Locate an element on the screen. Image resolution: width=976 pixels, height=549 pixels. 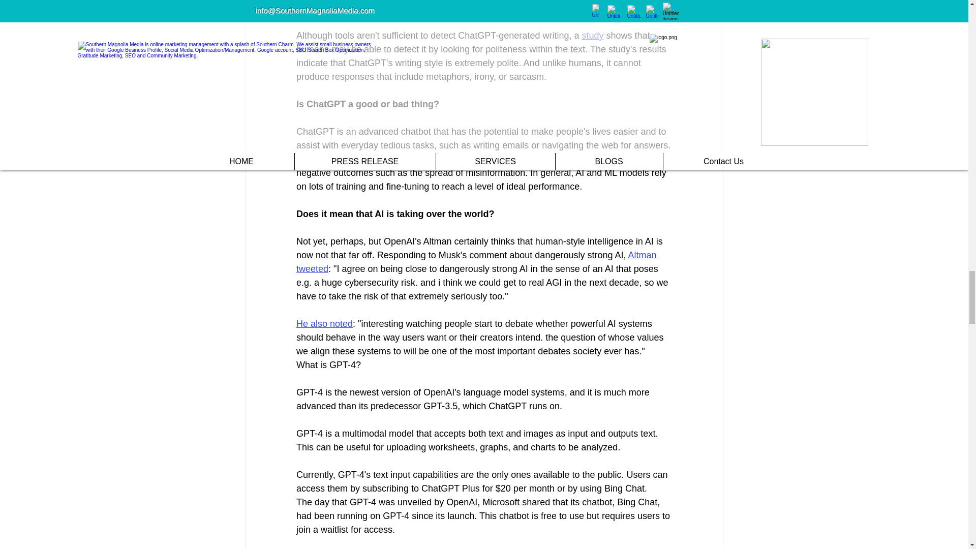
He also noted is located at coordinates (324, 323).